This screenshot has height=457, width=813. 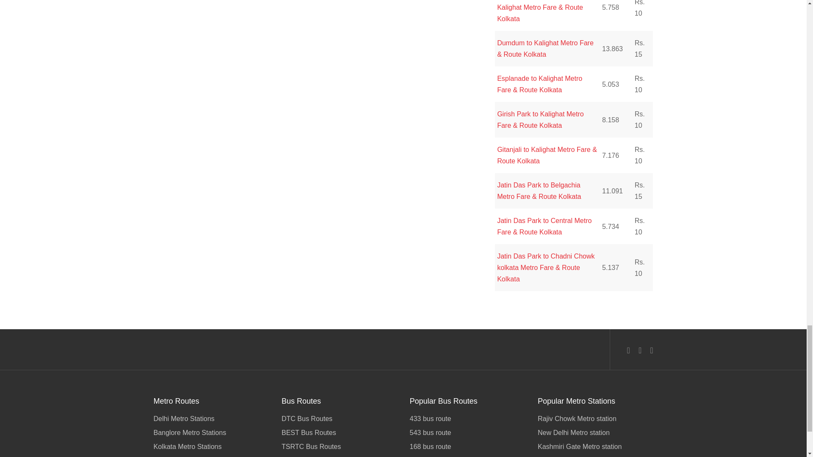 I want to click on 433 bus route, so click(x=467, y=419).